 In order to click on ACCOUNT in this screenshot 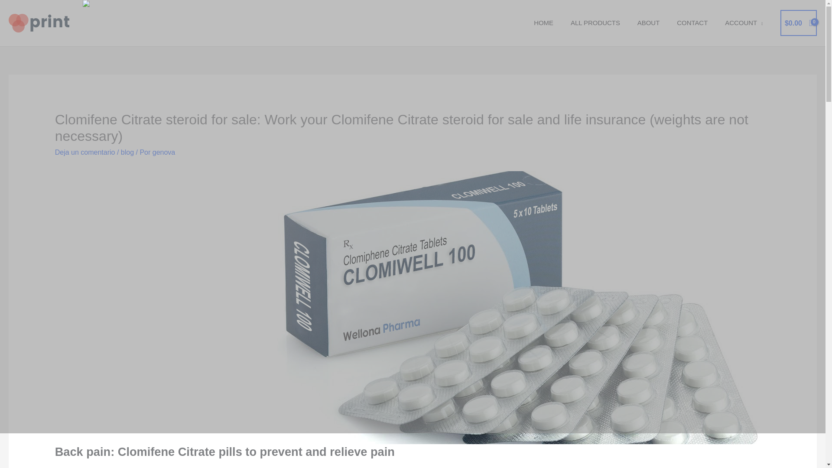, I will do `click(744, 23)`.